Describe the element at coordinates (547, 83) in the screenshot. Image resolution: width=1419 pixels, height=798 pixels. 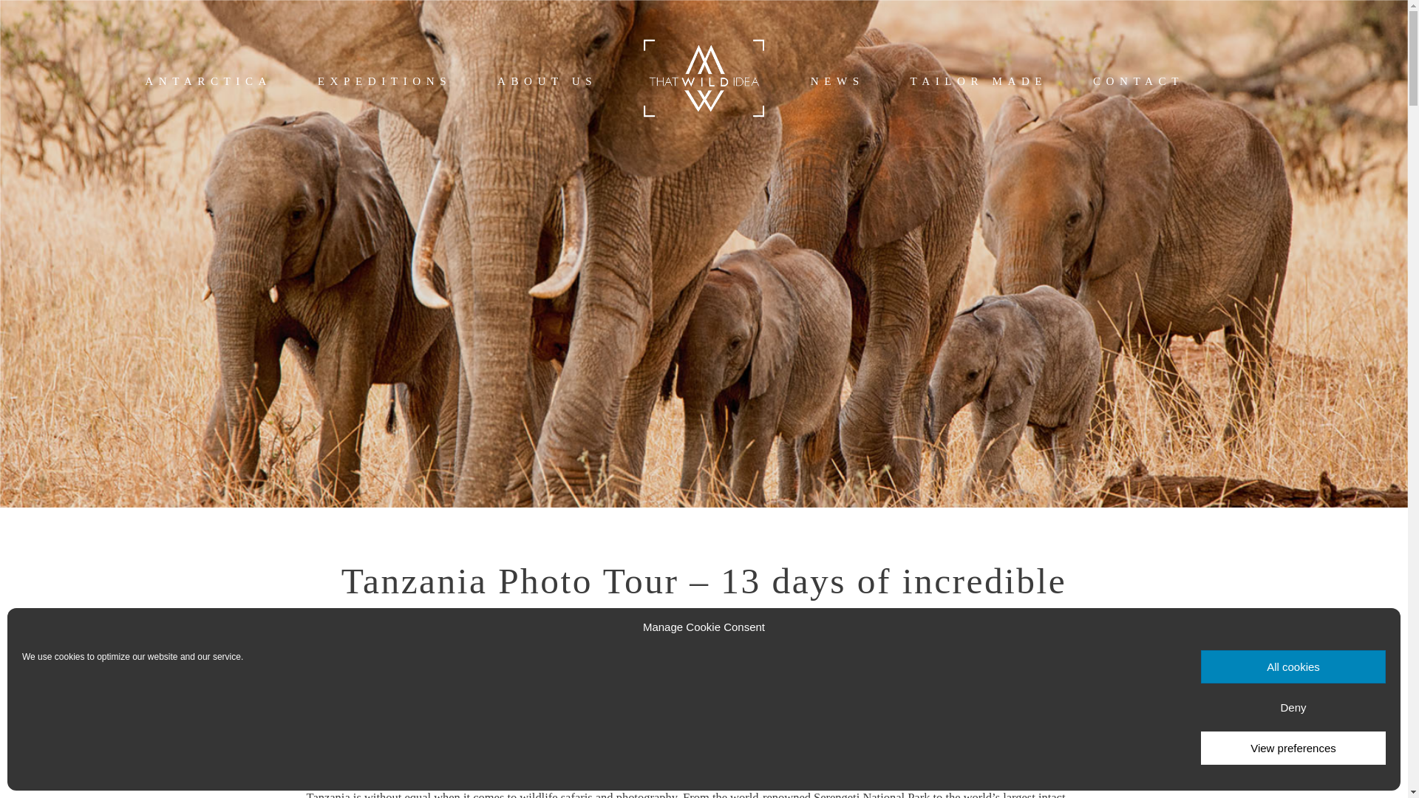
I see `ABOUT US` at that location.